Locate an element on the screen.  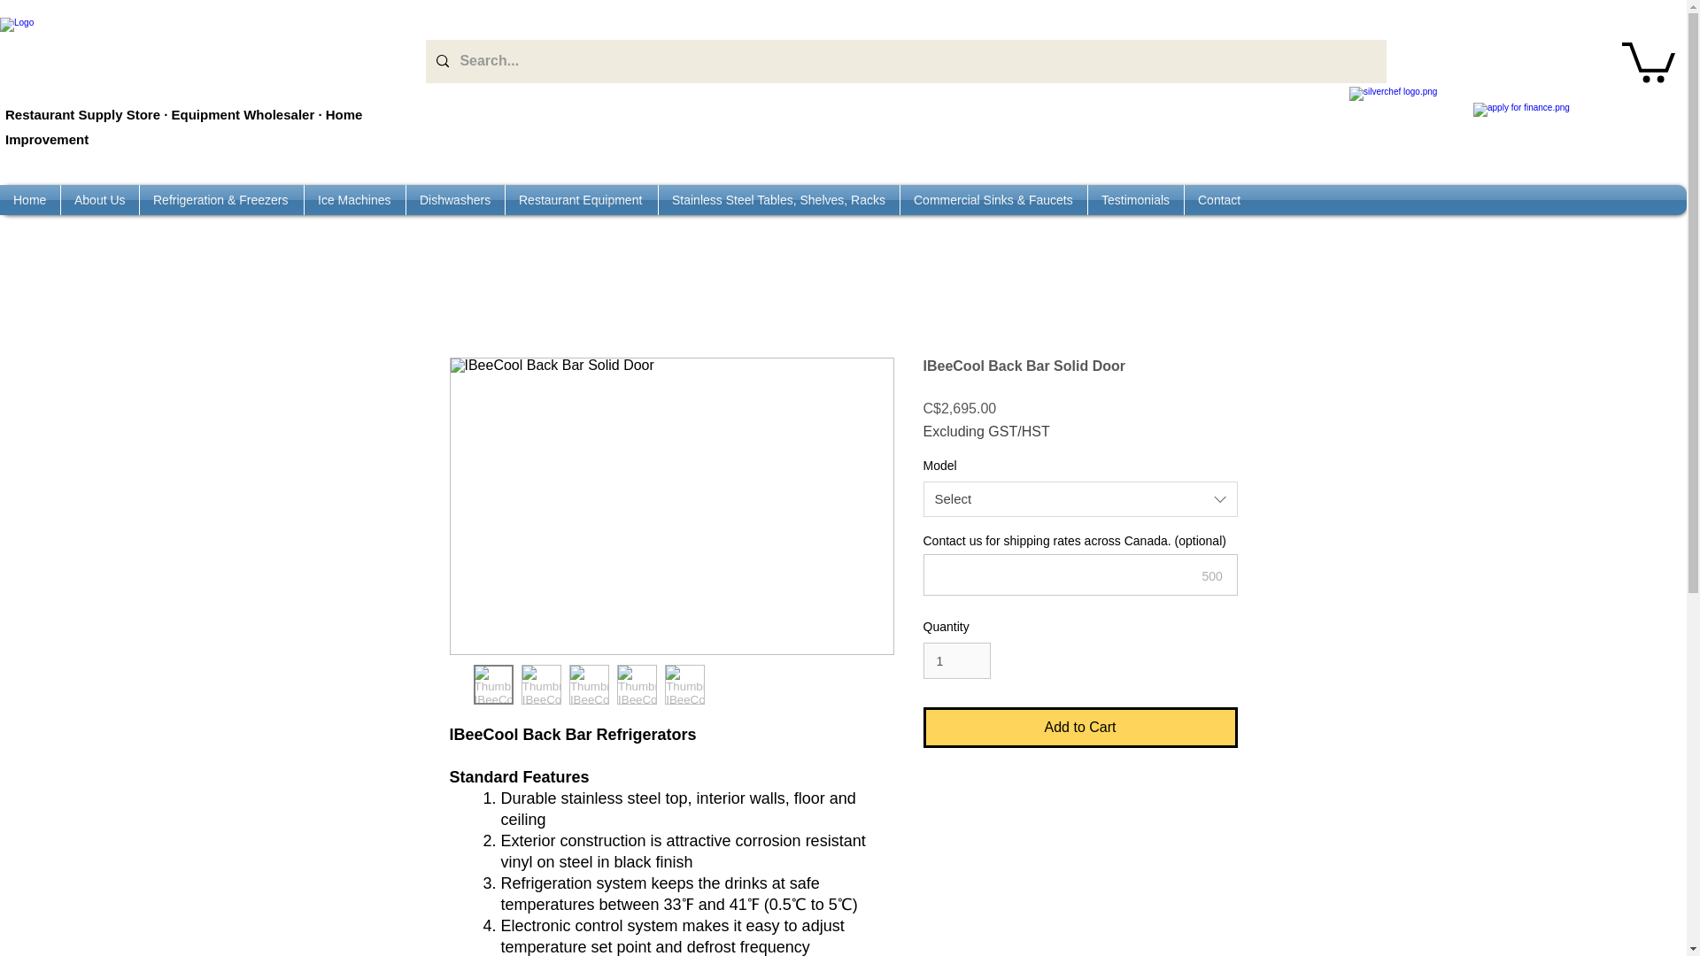
Dishwashers is located at coordinates (455, 200).